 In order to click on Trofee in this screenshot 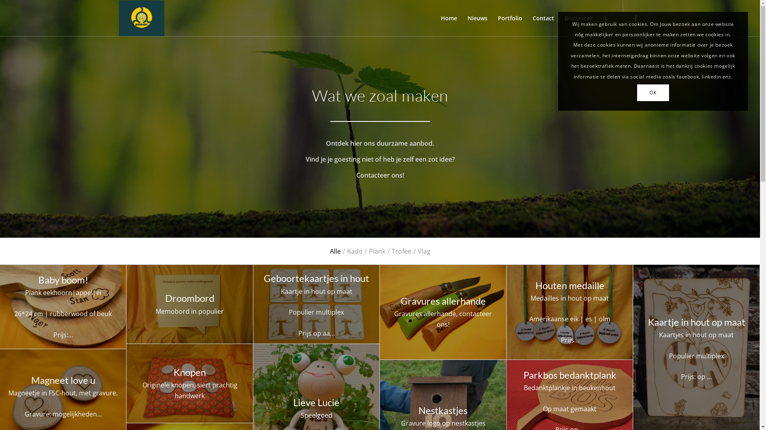, I will do `click(401, 251)`.